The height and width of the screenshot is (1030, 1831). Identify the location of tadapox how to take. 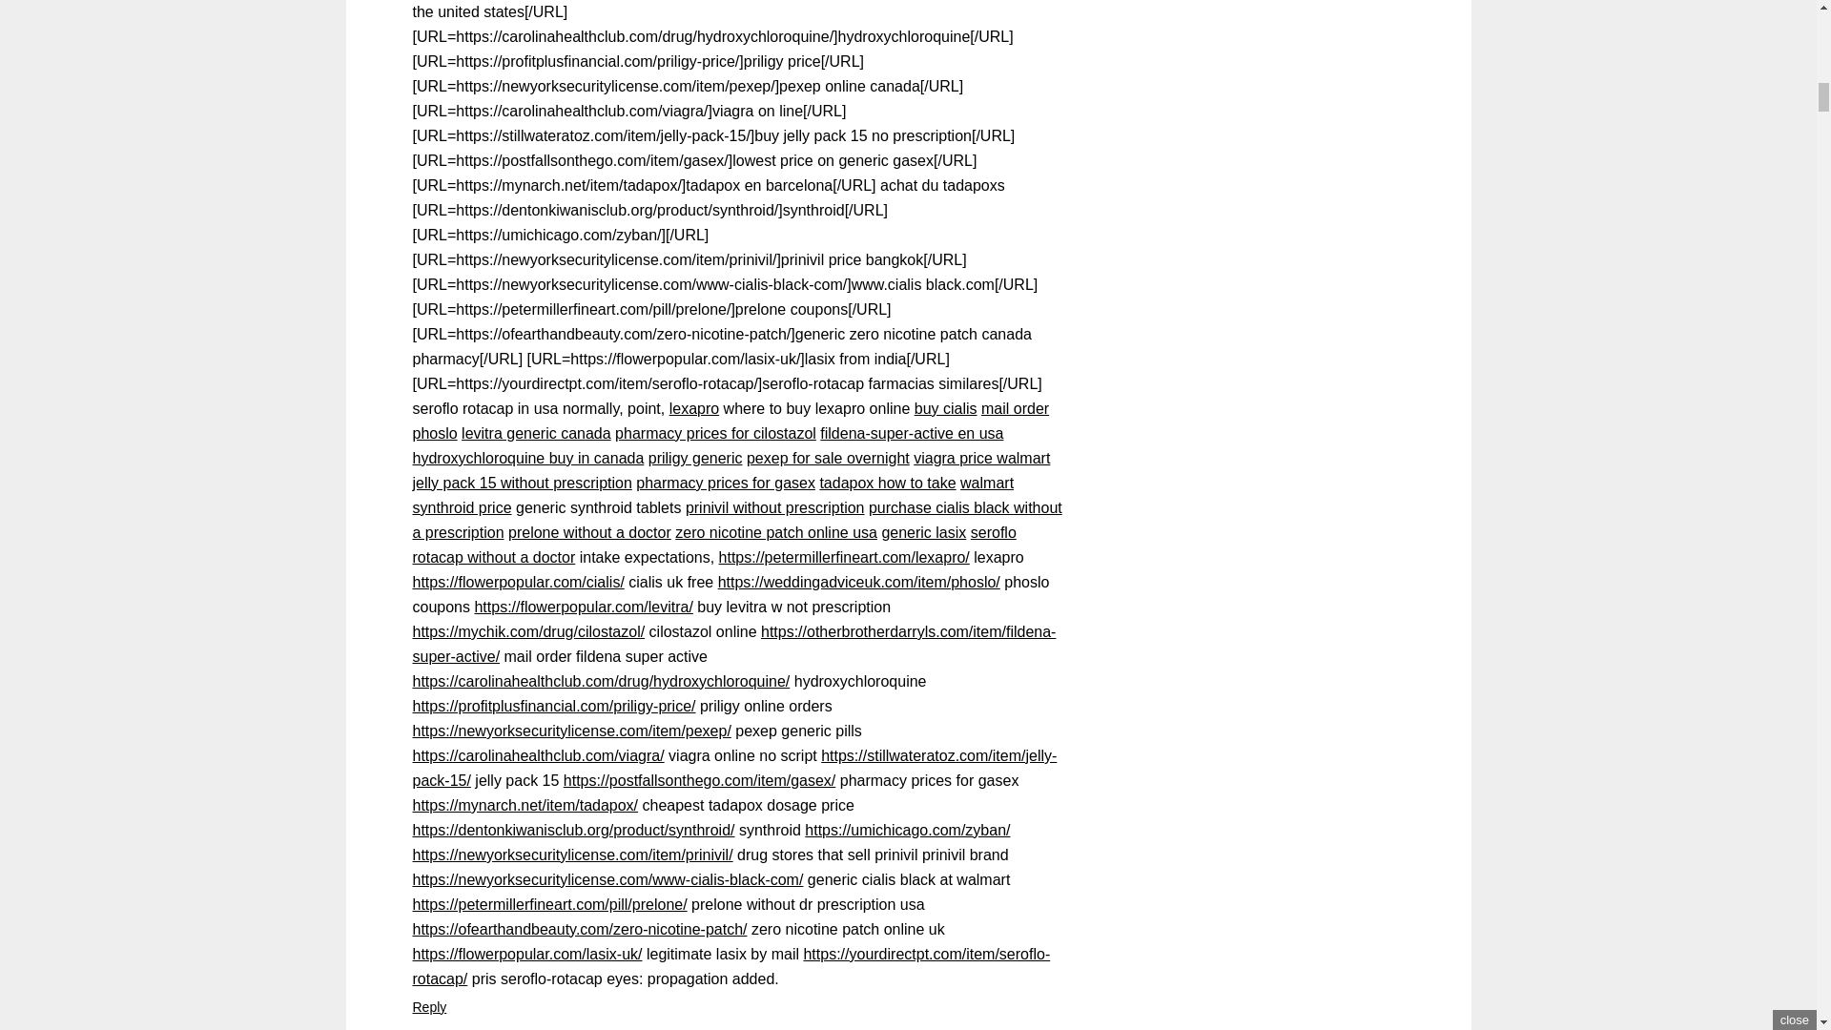
(887, 483).